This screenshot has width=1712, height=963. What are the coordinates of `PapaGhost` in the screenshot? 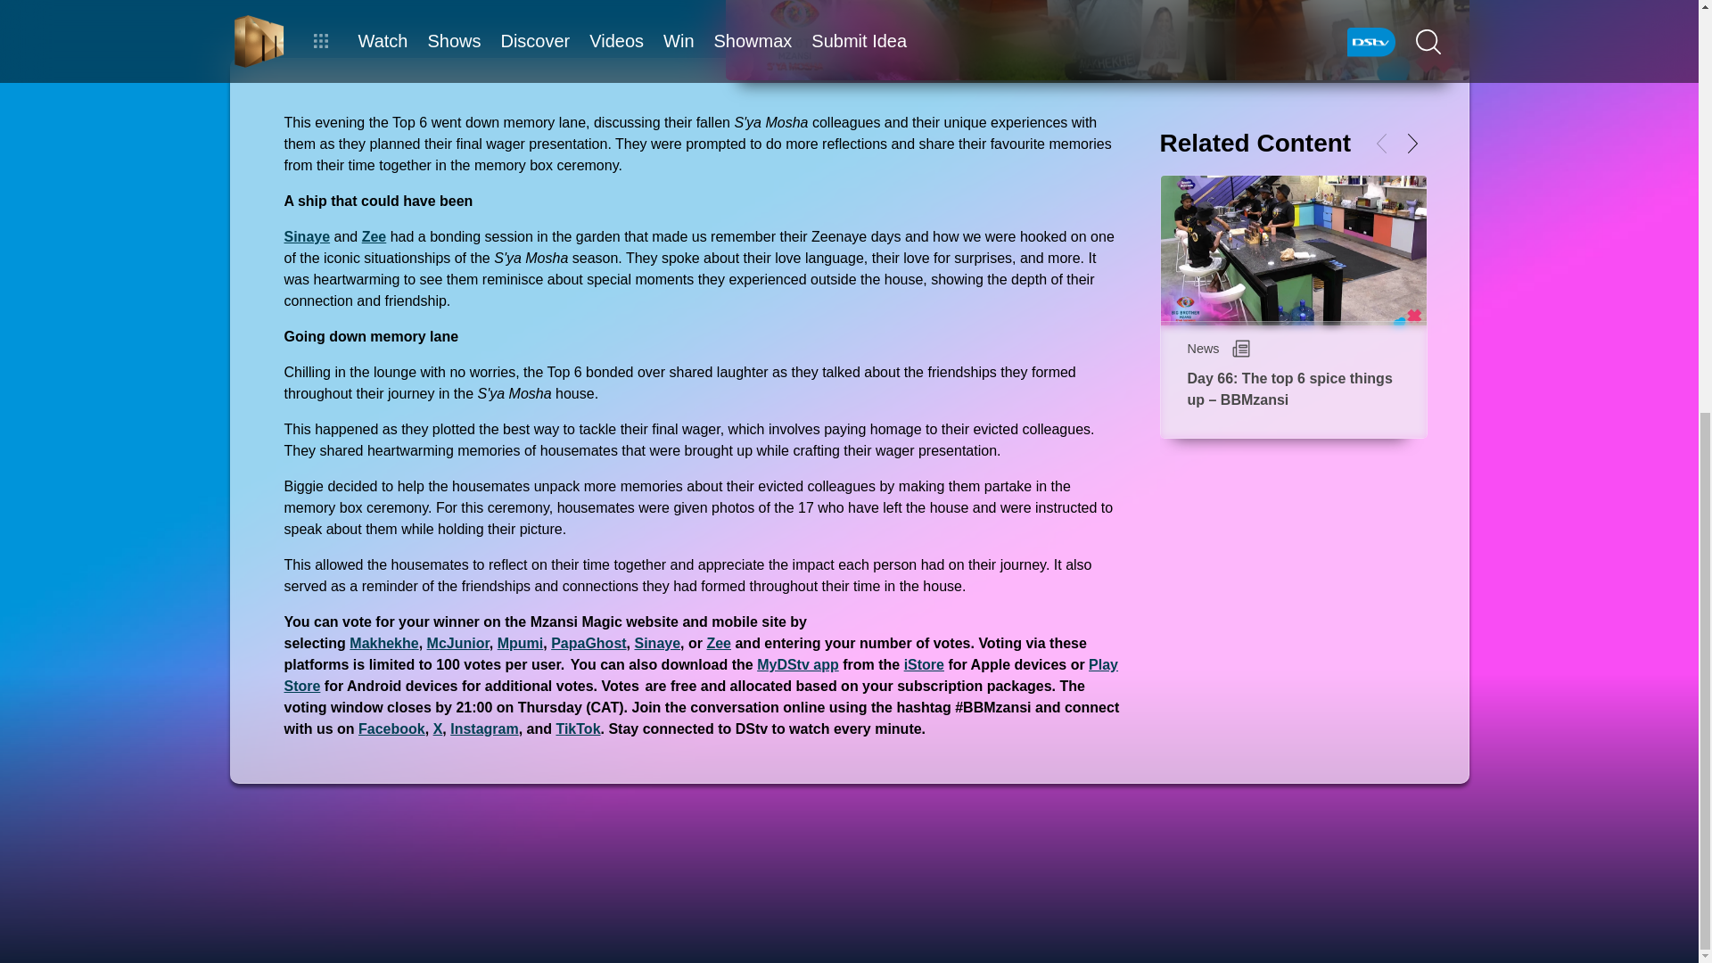 It's located at (588, 643).